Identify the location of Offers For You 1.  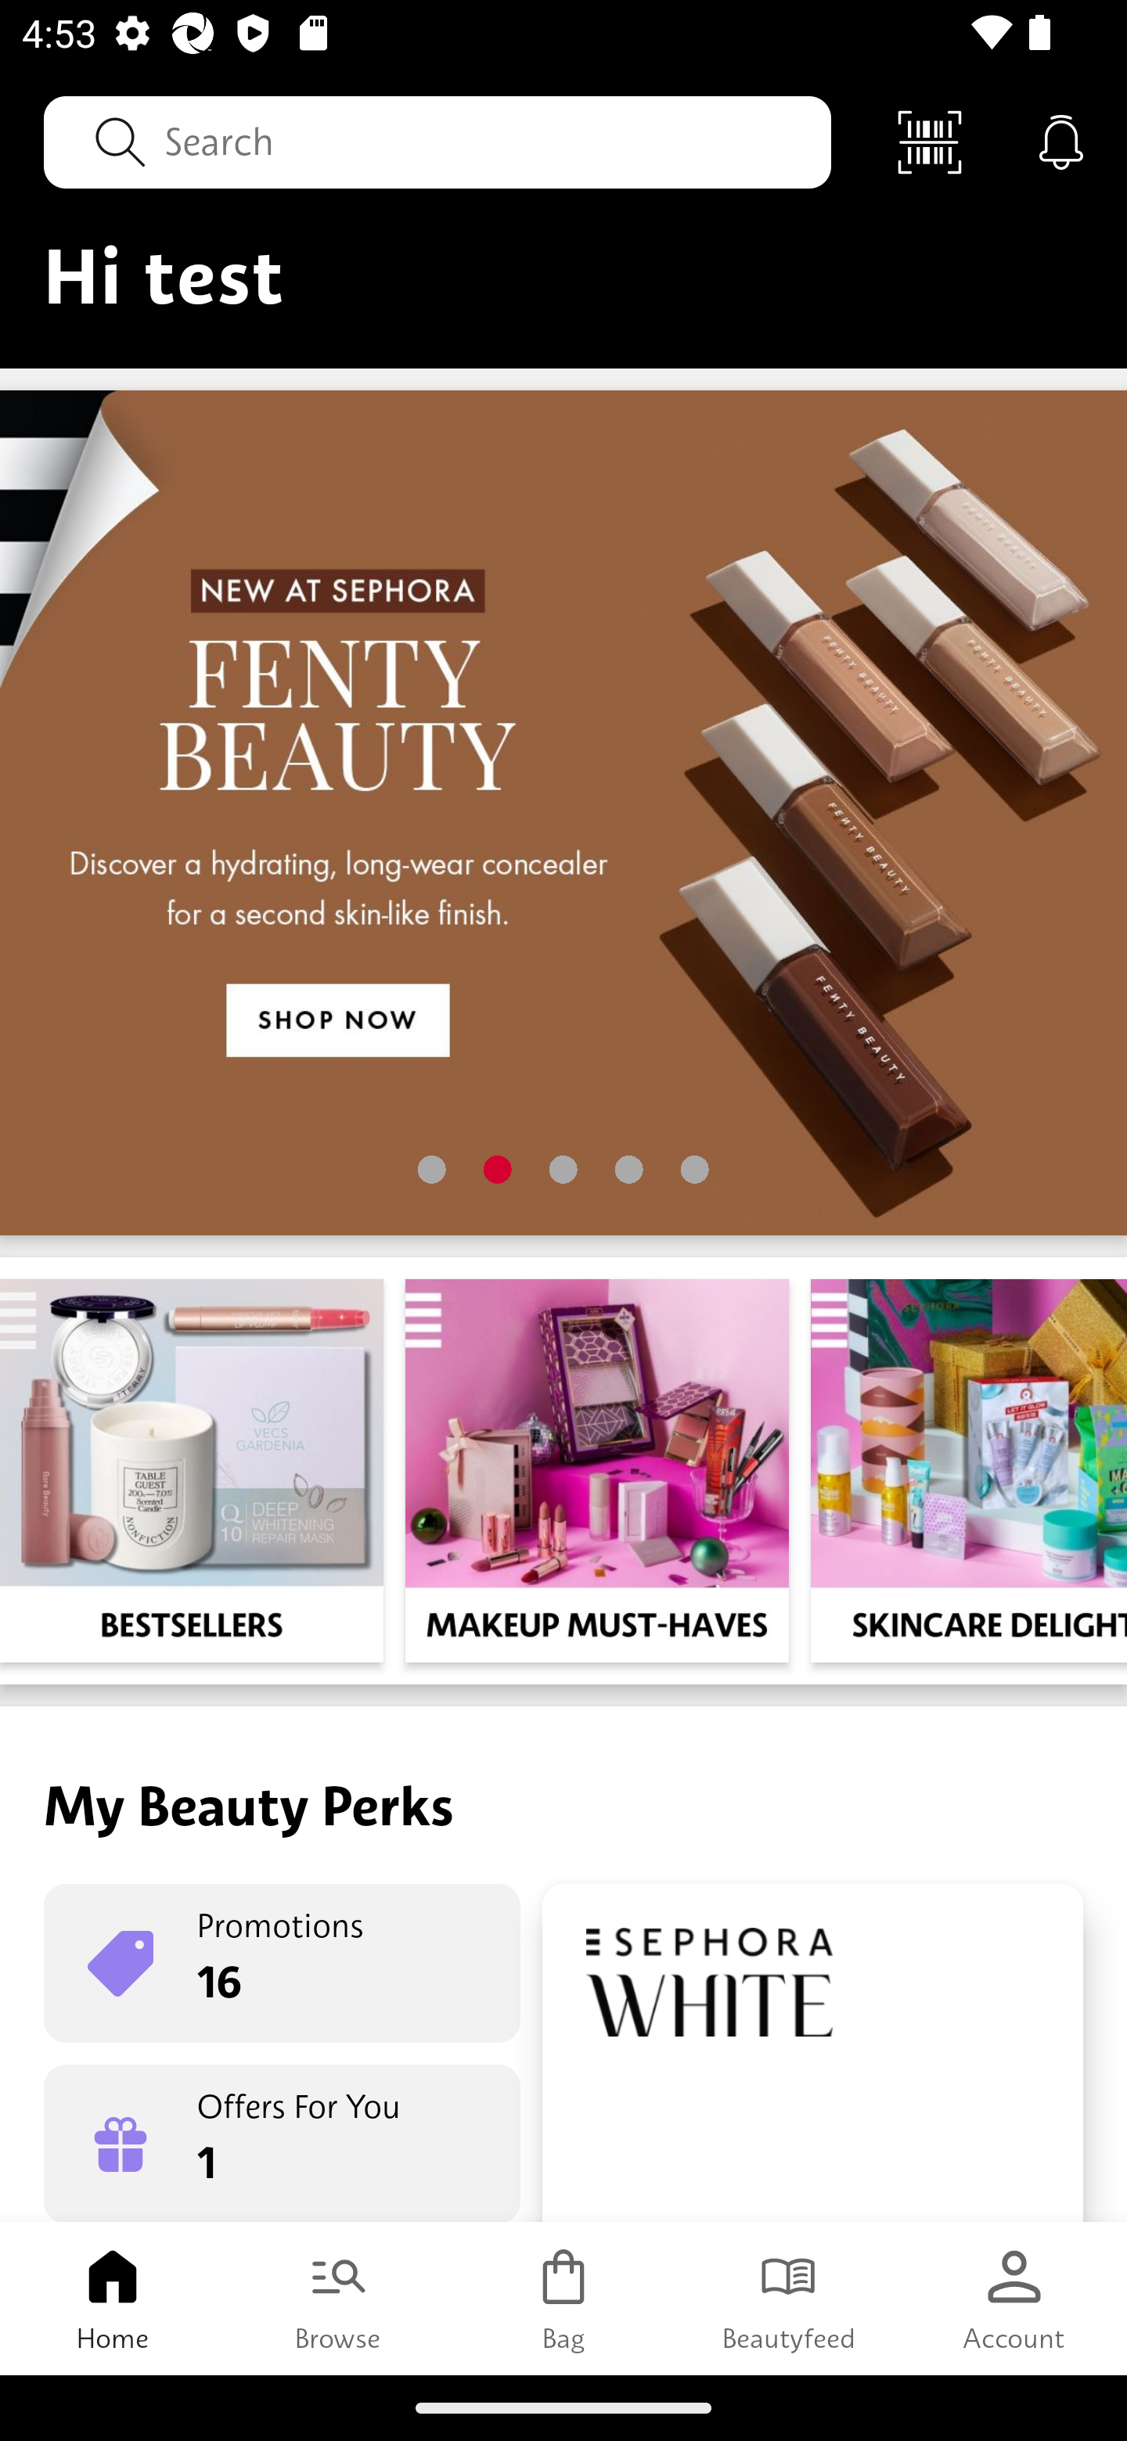
(282, 2143).